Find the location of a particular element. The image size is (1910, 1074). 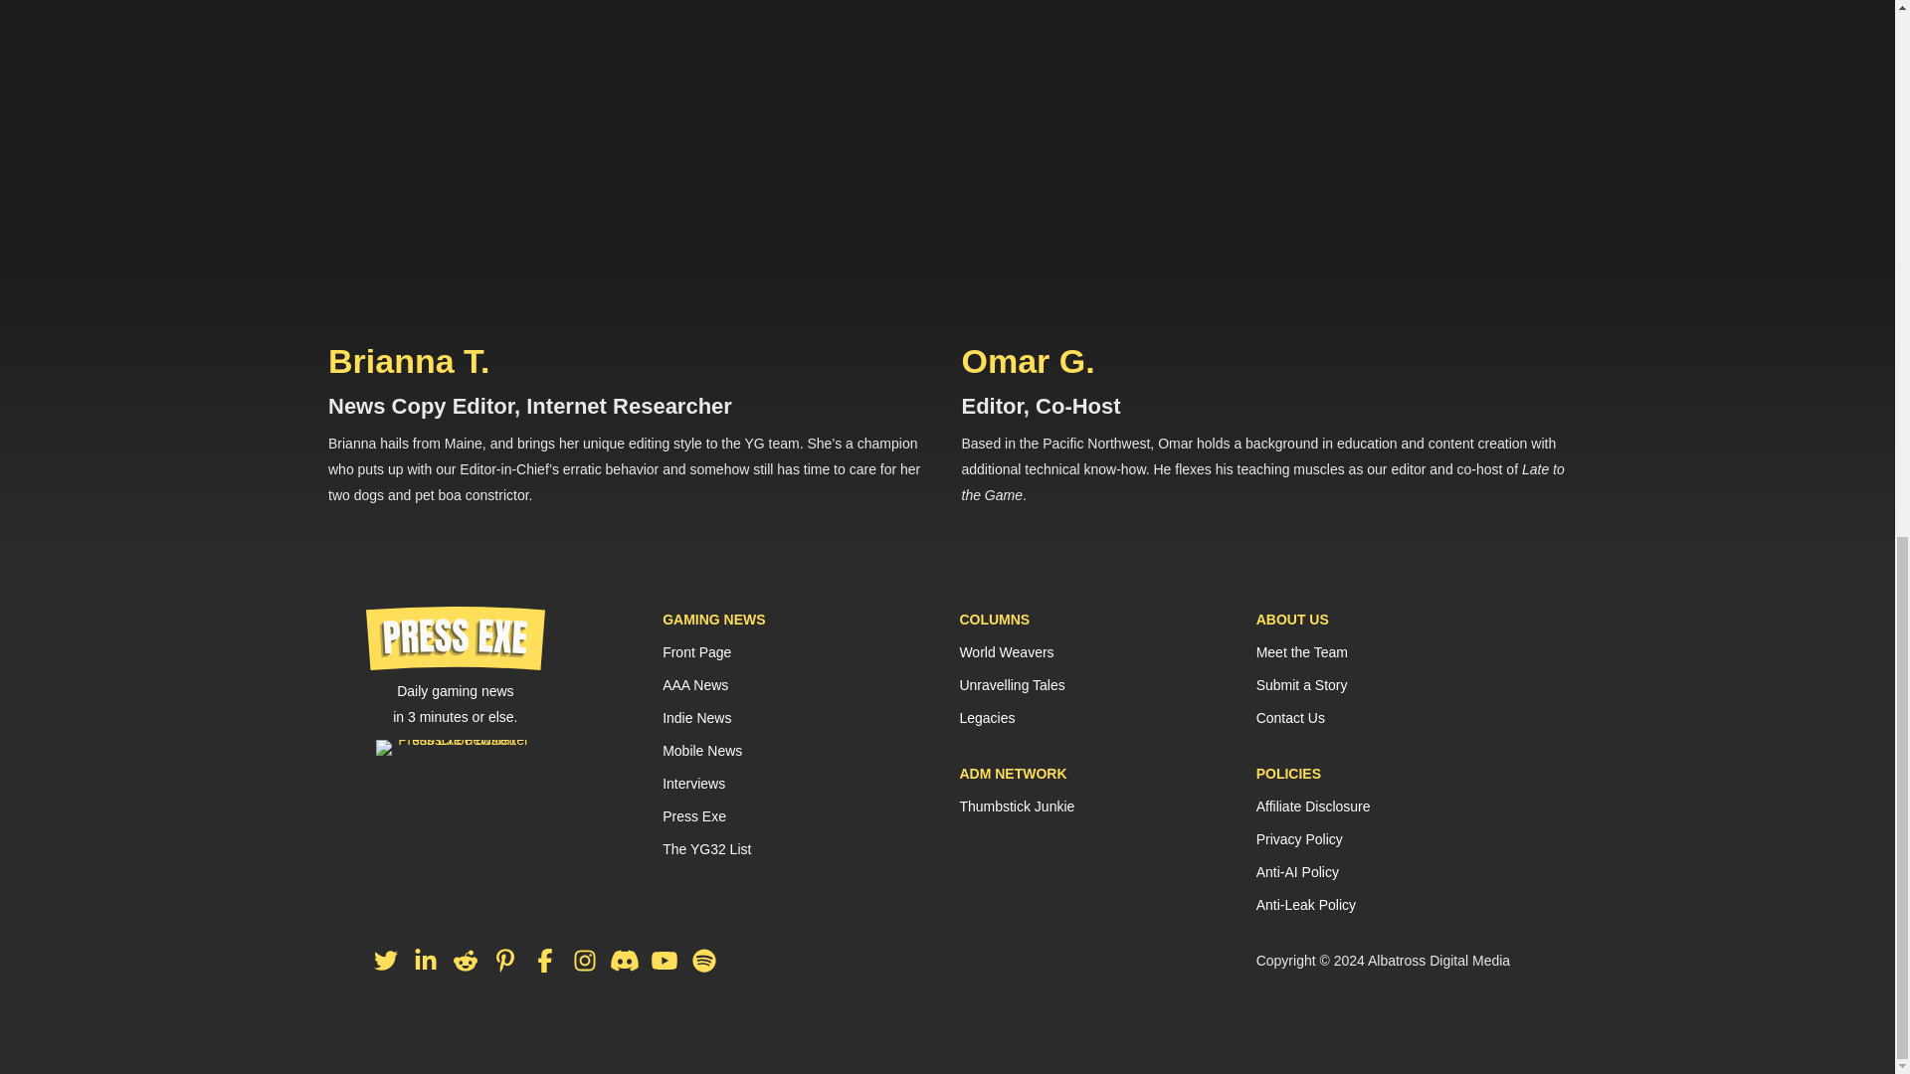

The YG32 List is located at coordinates (706, 848).